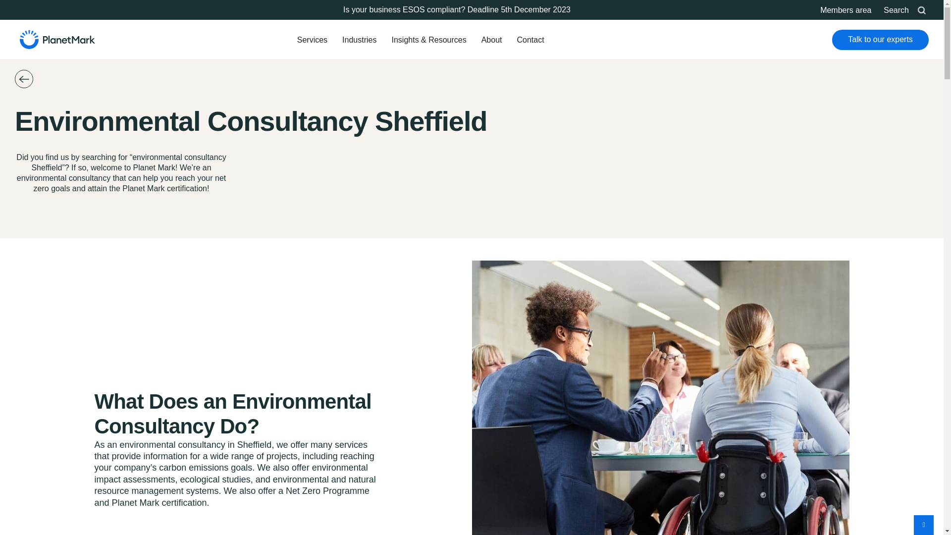 The width and height of the screenshot is (951, 535). Describe the element at coordinates (465, 9) in the screenshot. I see `Is your business ESOS compliant? Deadline 5th December 2023` at that location.